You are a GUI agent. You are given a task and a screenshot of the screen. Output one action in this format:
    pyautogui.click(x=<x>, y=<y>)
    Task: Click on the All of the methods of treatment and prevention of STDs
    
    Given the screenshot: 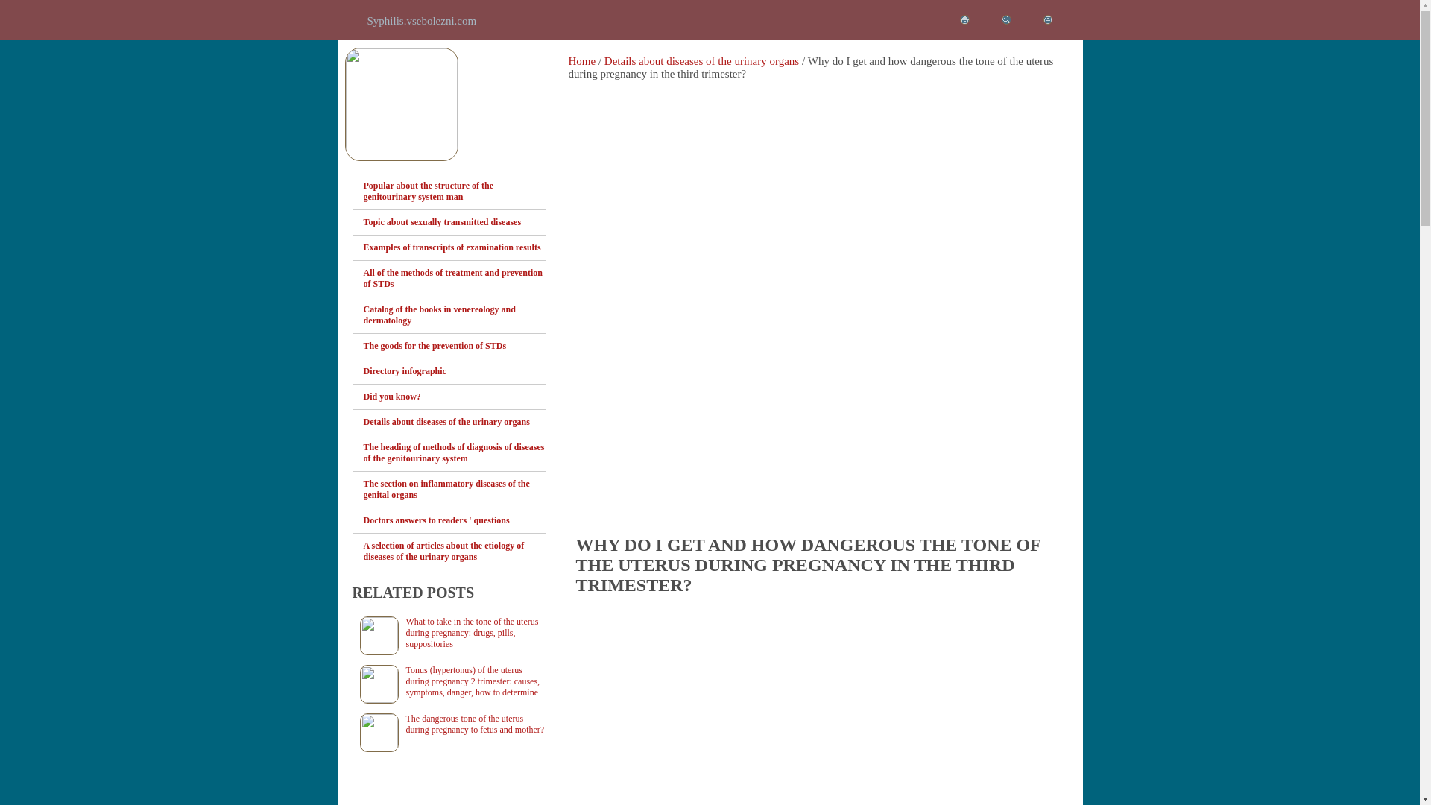 What is the action you would take?
    pyautogui.click(x=455, y=279)
    